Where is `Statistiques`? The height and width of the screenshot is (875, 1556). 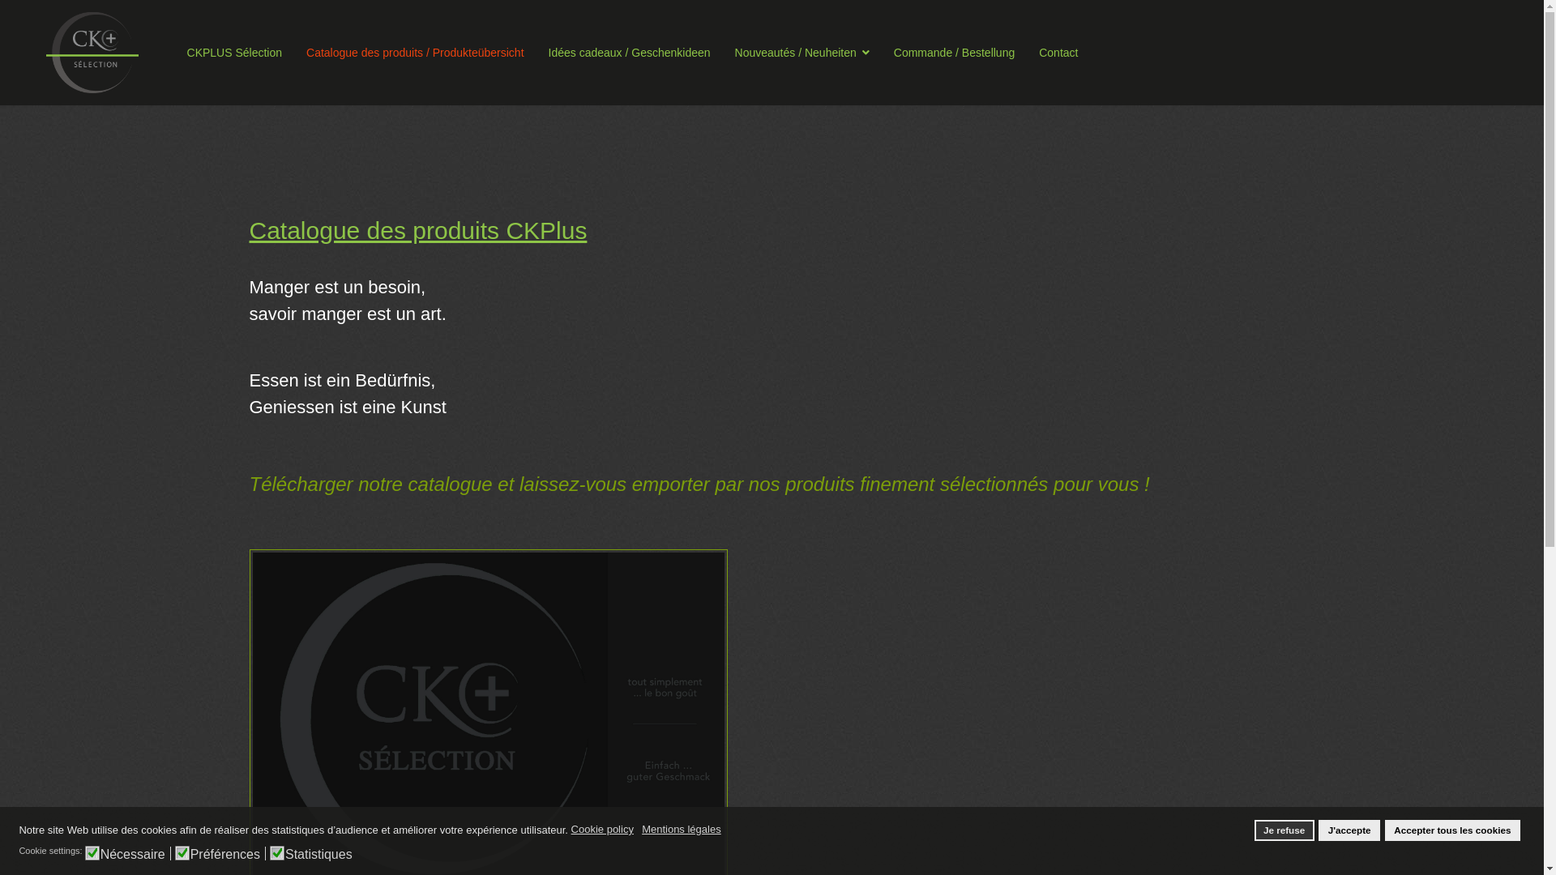
Statistiques is located at coordinates (321, 852).